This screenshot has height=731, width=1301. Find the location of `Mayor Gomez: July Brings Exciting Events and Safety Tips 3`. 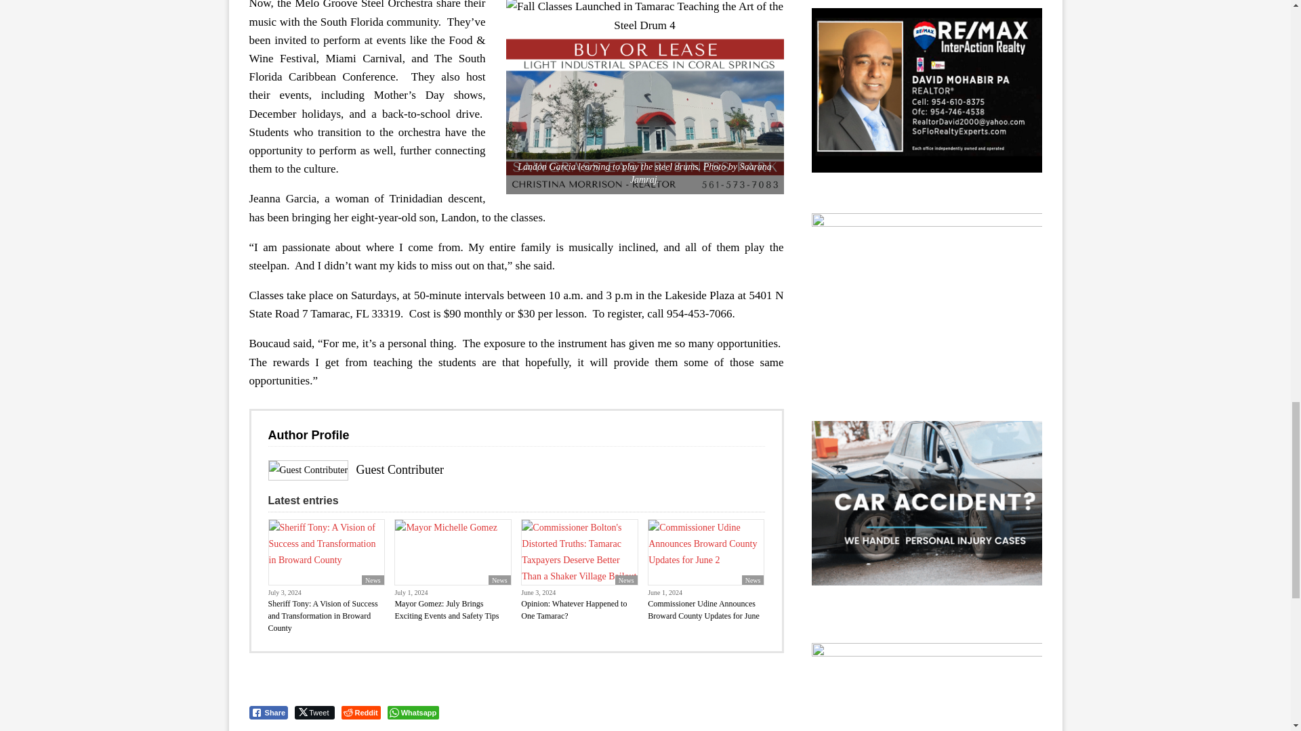

Mayor Gomez: July Brings Exciting Events and Safety Tips 3 is located at coordinates (453, 552).